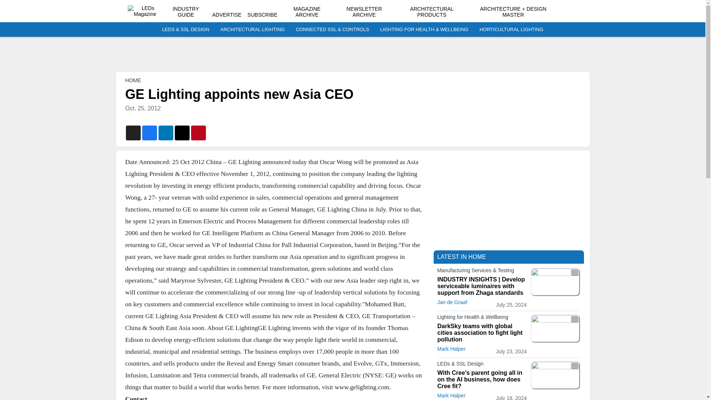  I want to click on Jan de Graaf, so click(452, 302).